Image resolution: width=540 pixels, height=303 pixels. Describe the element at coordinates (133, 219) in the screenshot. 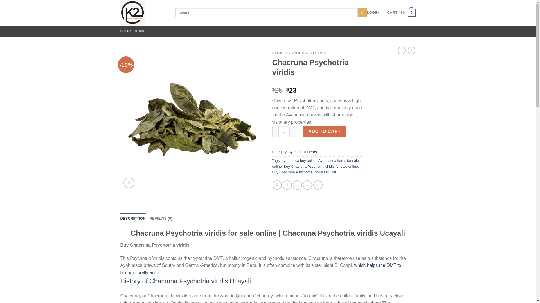

I see `DESCRIPTION` at that location.